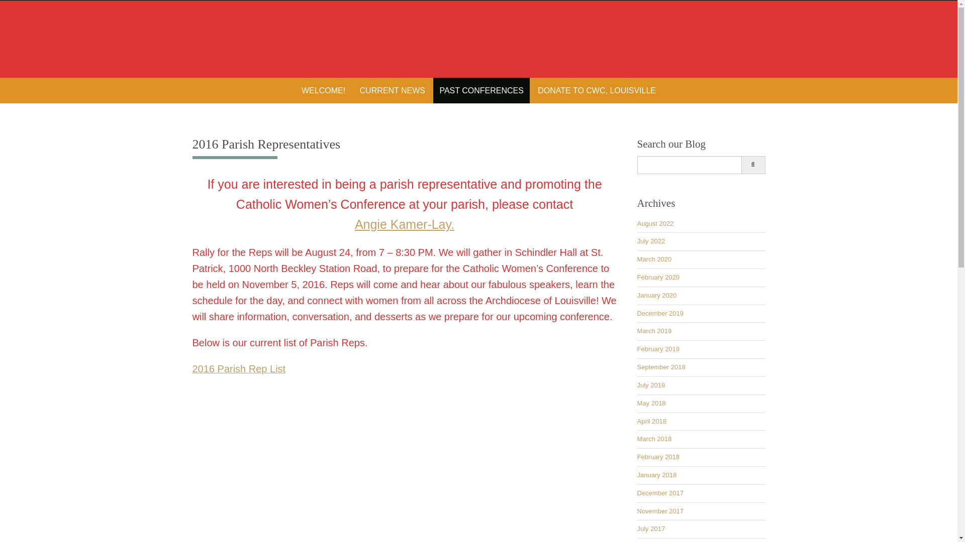 This screenshot has height=542, width=965. I want to click on July 2018, so click(651, 385).